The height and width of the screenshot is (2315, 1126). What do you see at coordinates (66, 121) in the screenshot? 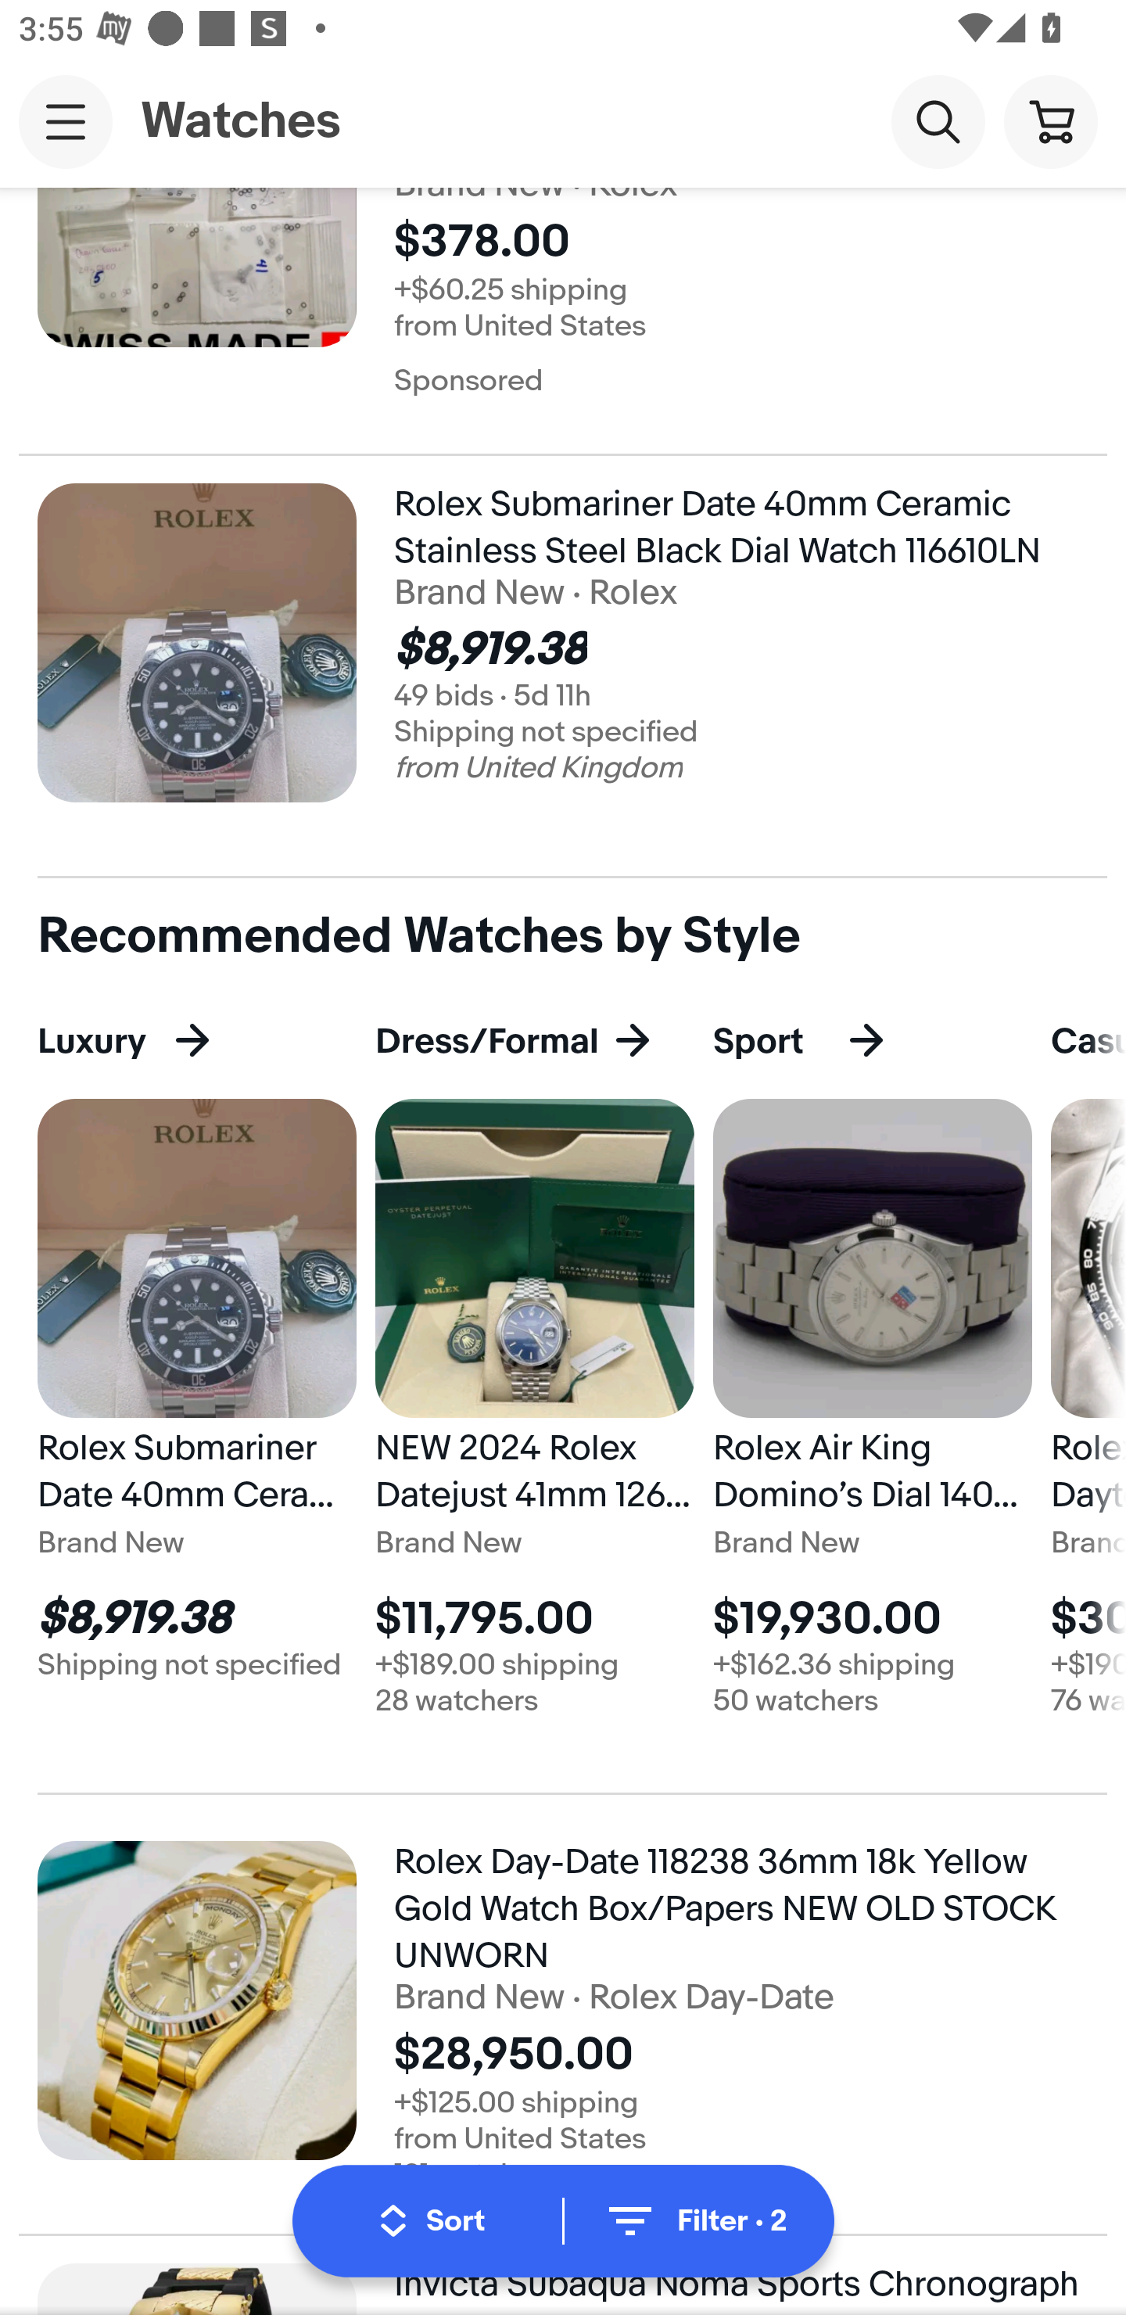
I see `Main navigation, open` at bounding box center [66, 121].